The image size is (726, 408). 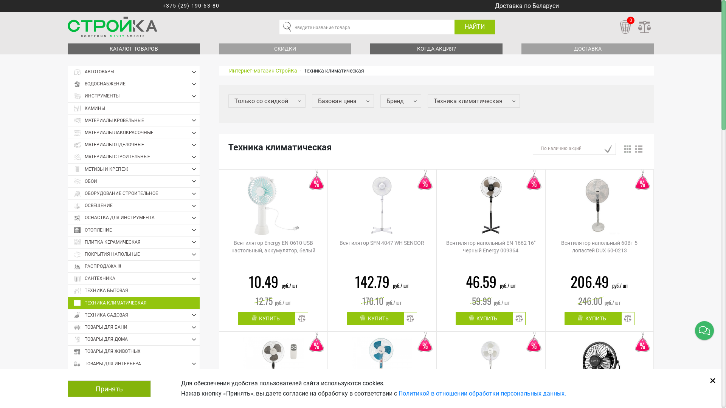 What do you see at coordinates (248, 398) in the screenshot?
I see `1` at bounding box center [248, 398].